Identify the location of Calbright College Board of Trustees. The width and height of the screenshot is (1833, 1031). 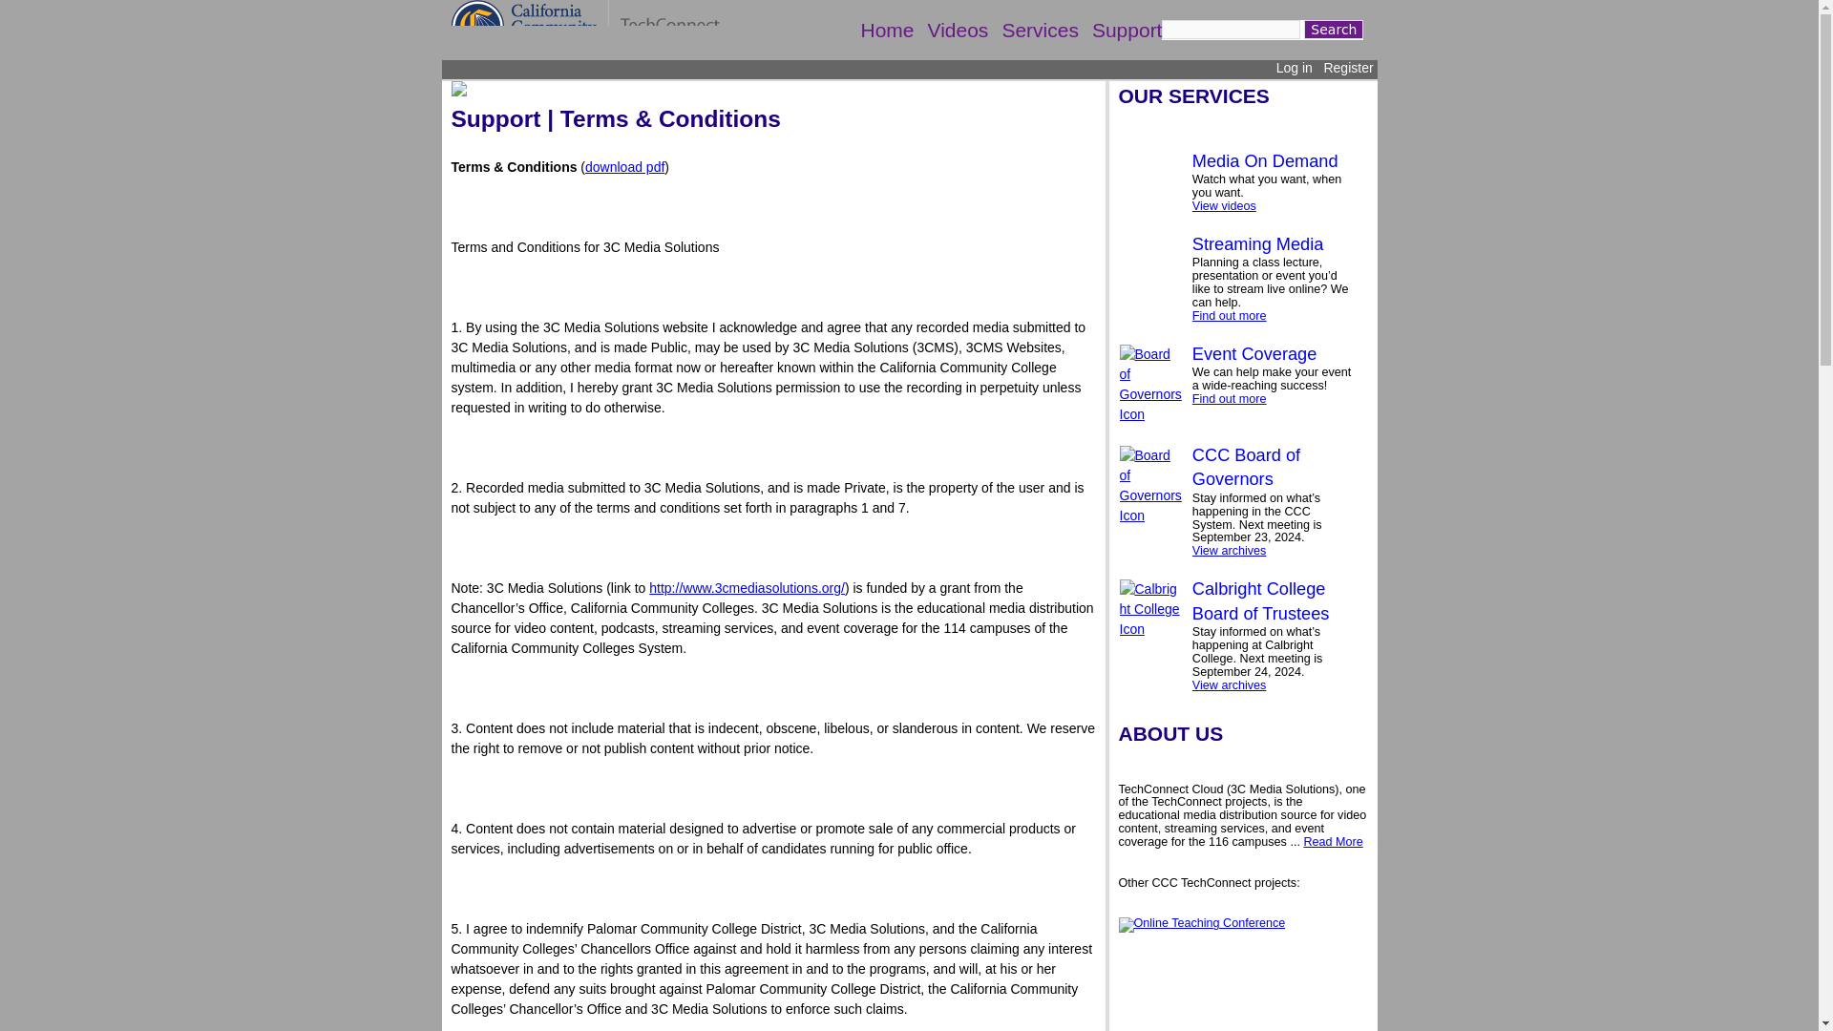
(1261, 600).